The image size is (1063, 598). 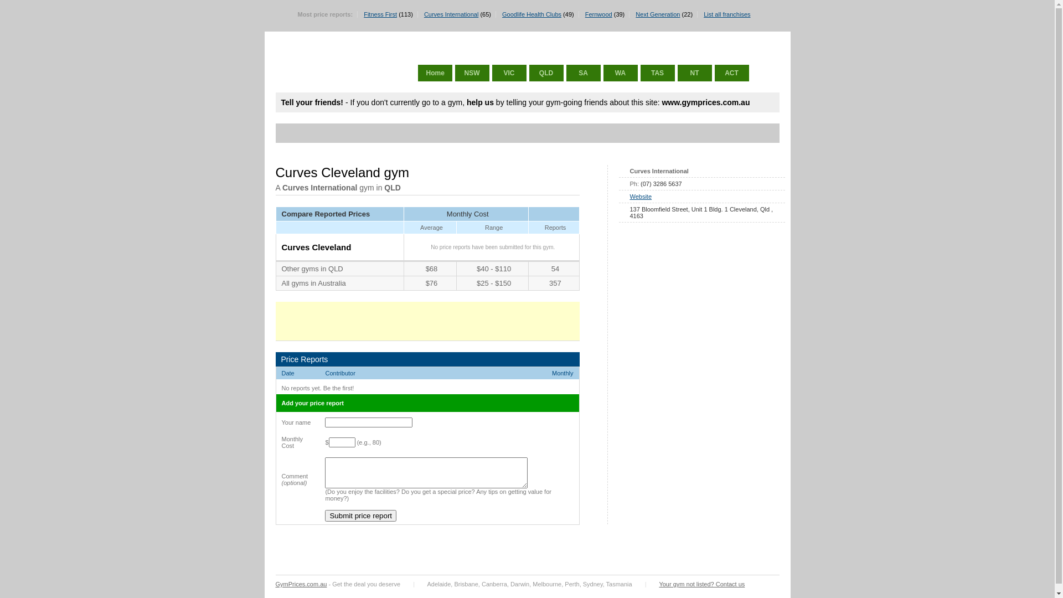 I want to click on Curves International, so click(x=451, y=14).